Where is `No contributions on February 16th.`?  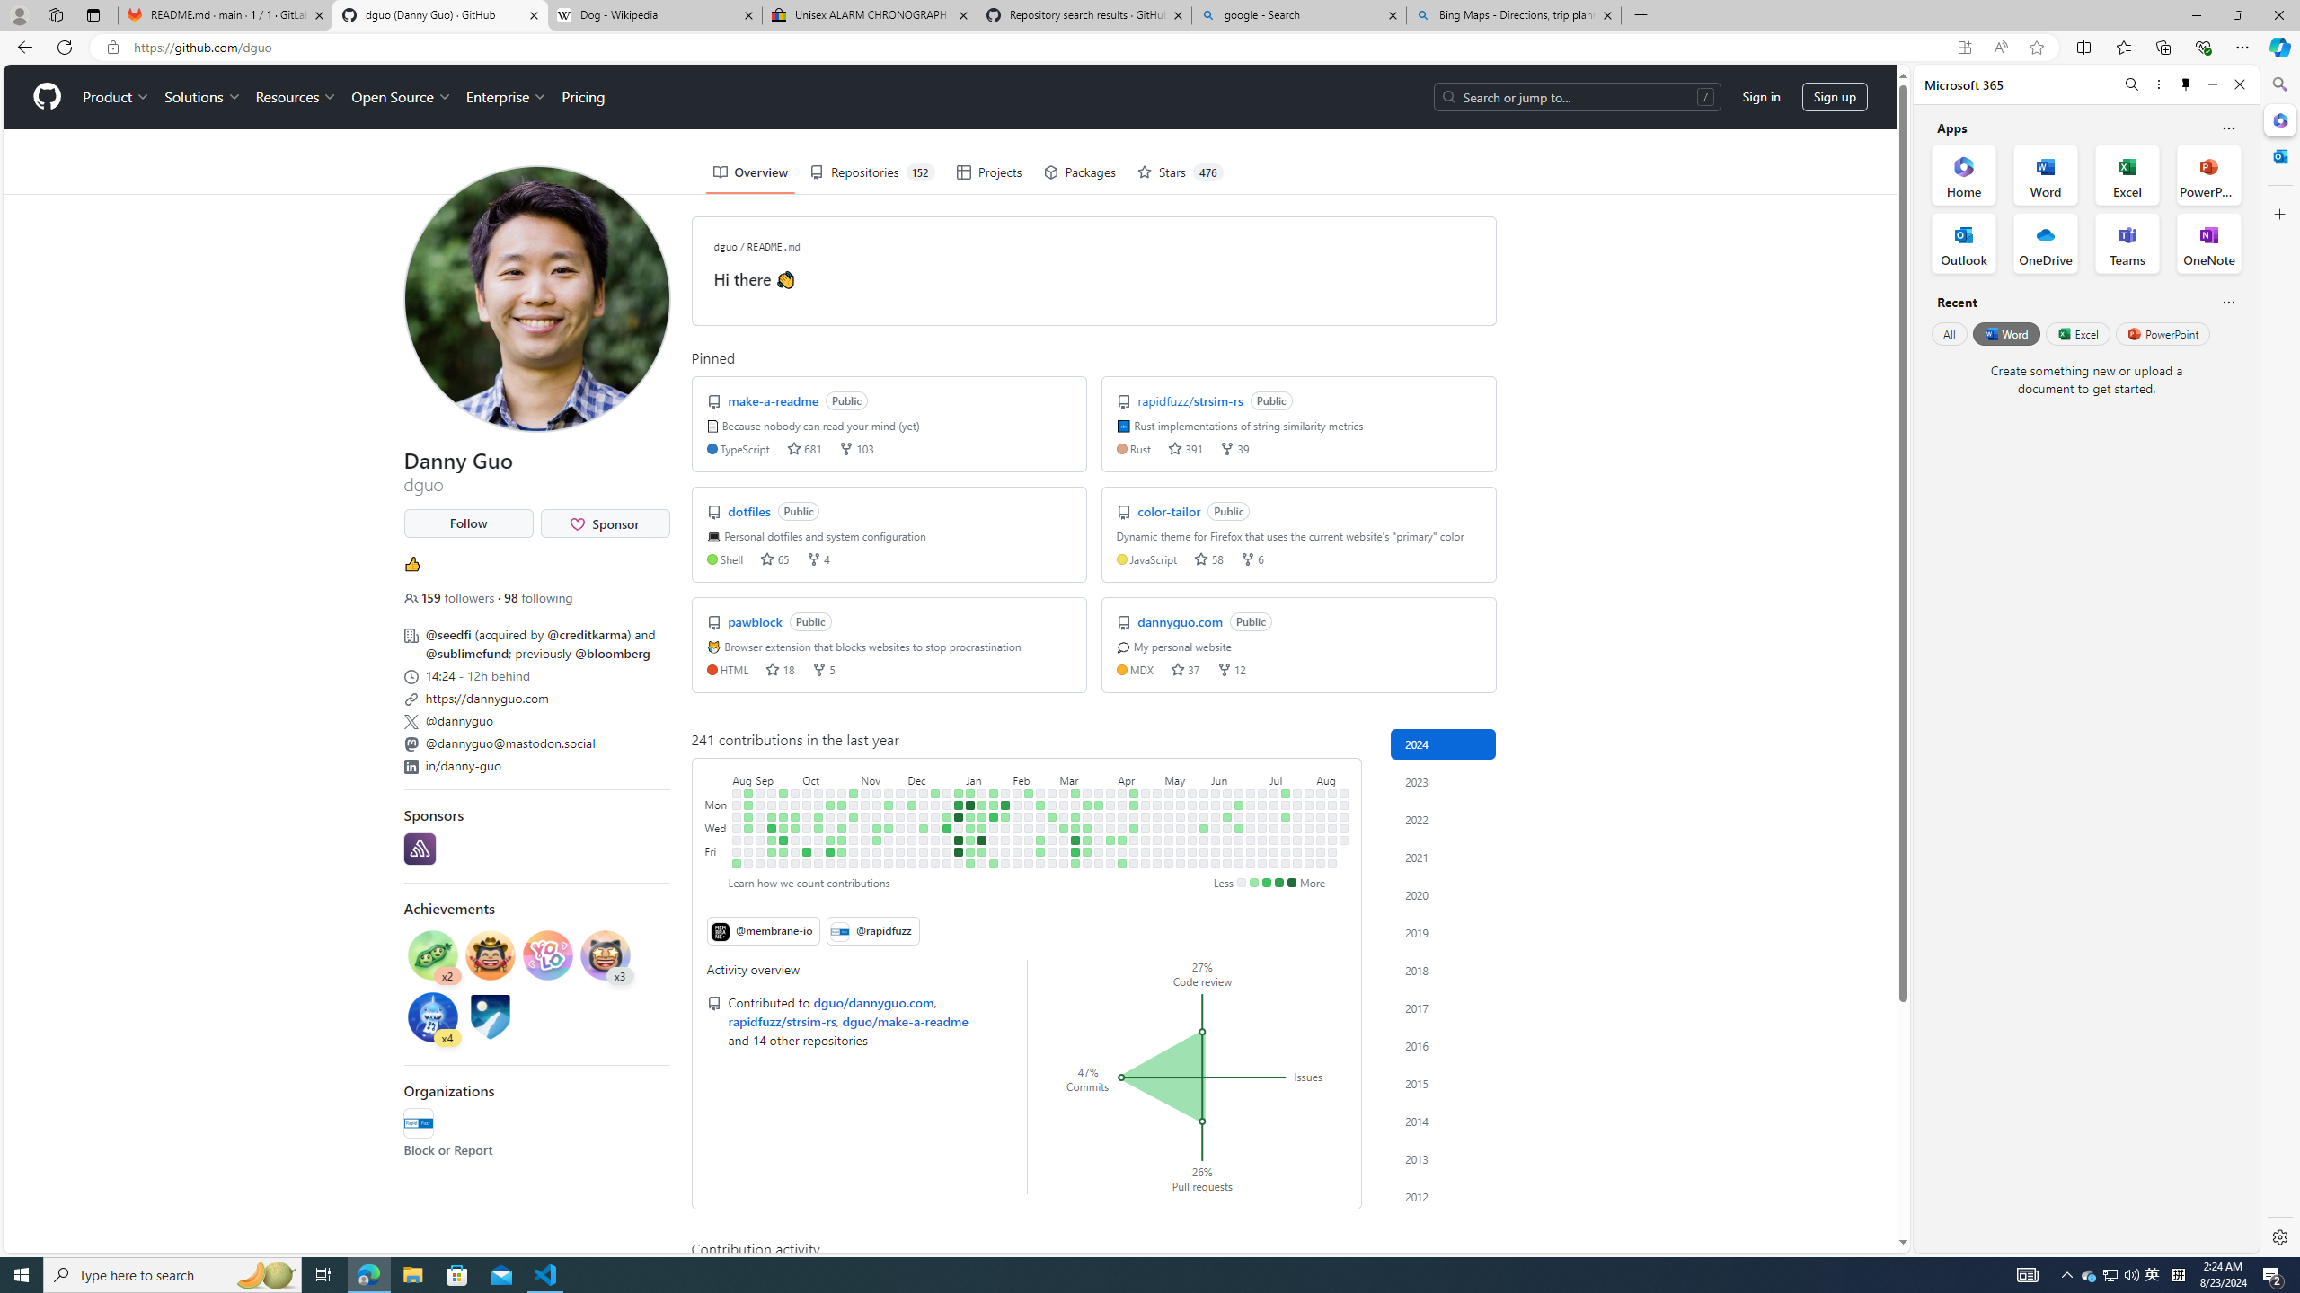 No contributions on February 16th. is located at coordinates (1030, 851).